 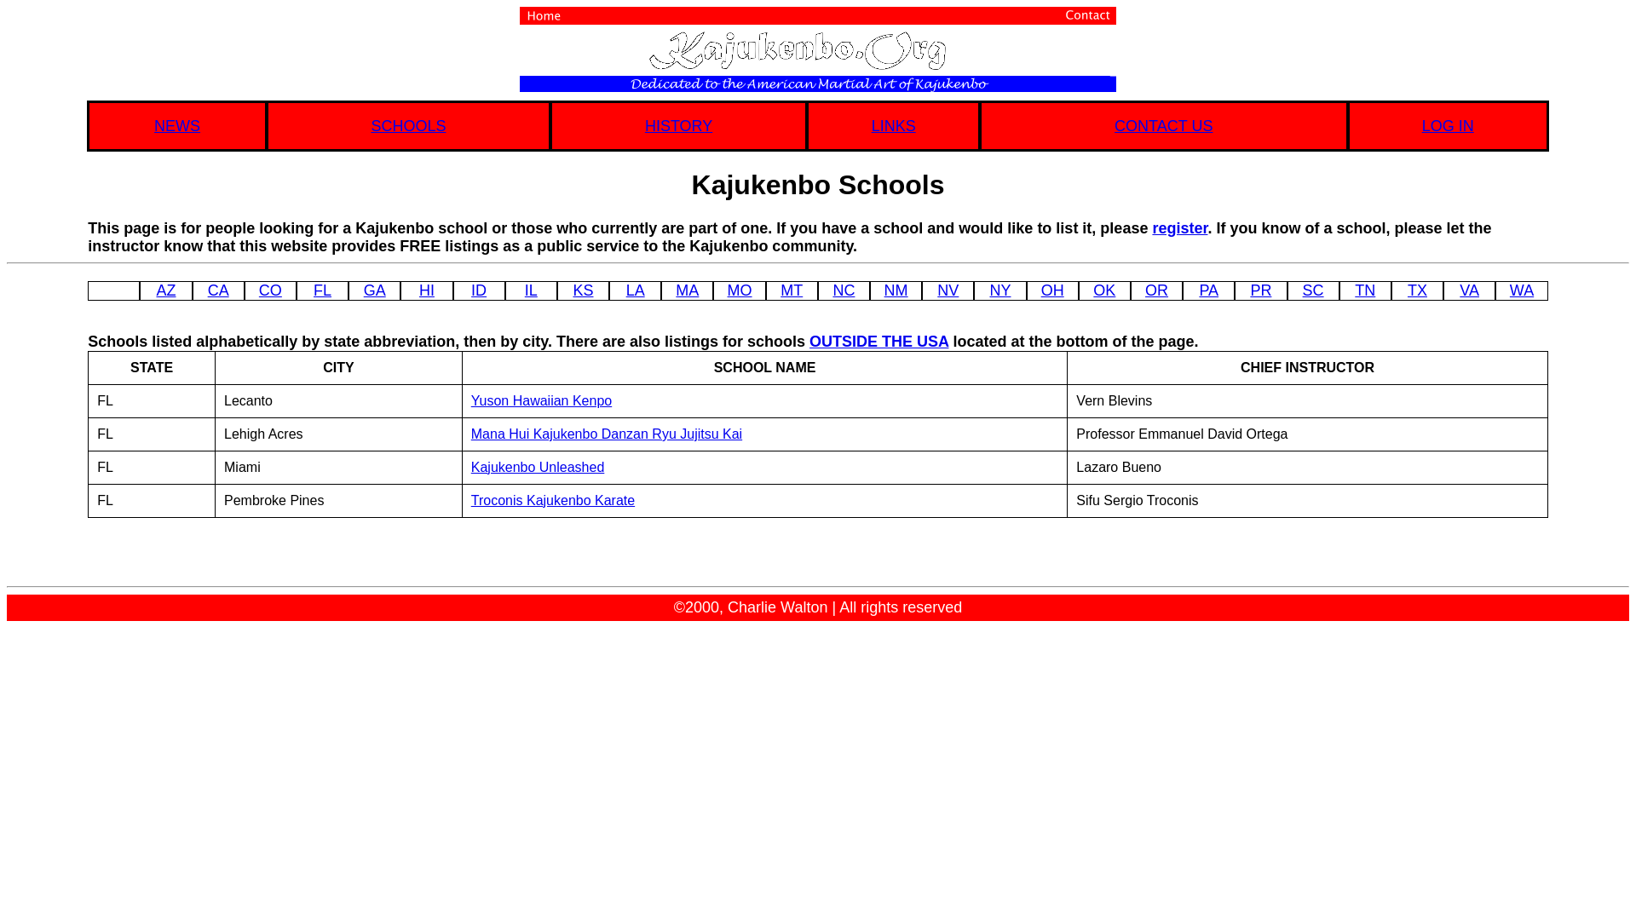 What do you see at coordinates (948, 290) in the screenshot?
I see `NV` at bounding box center [948, 290].